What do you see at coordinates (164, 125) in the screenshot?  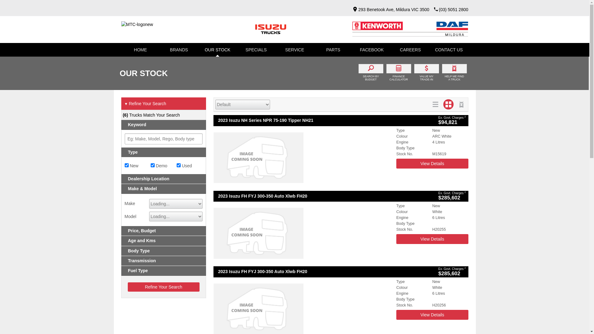 I see `Keyword` at bounding box center [164, 125].